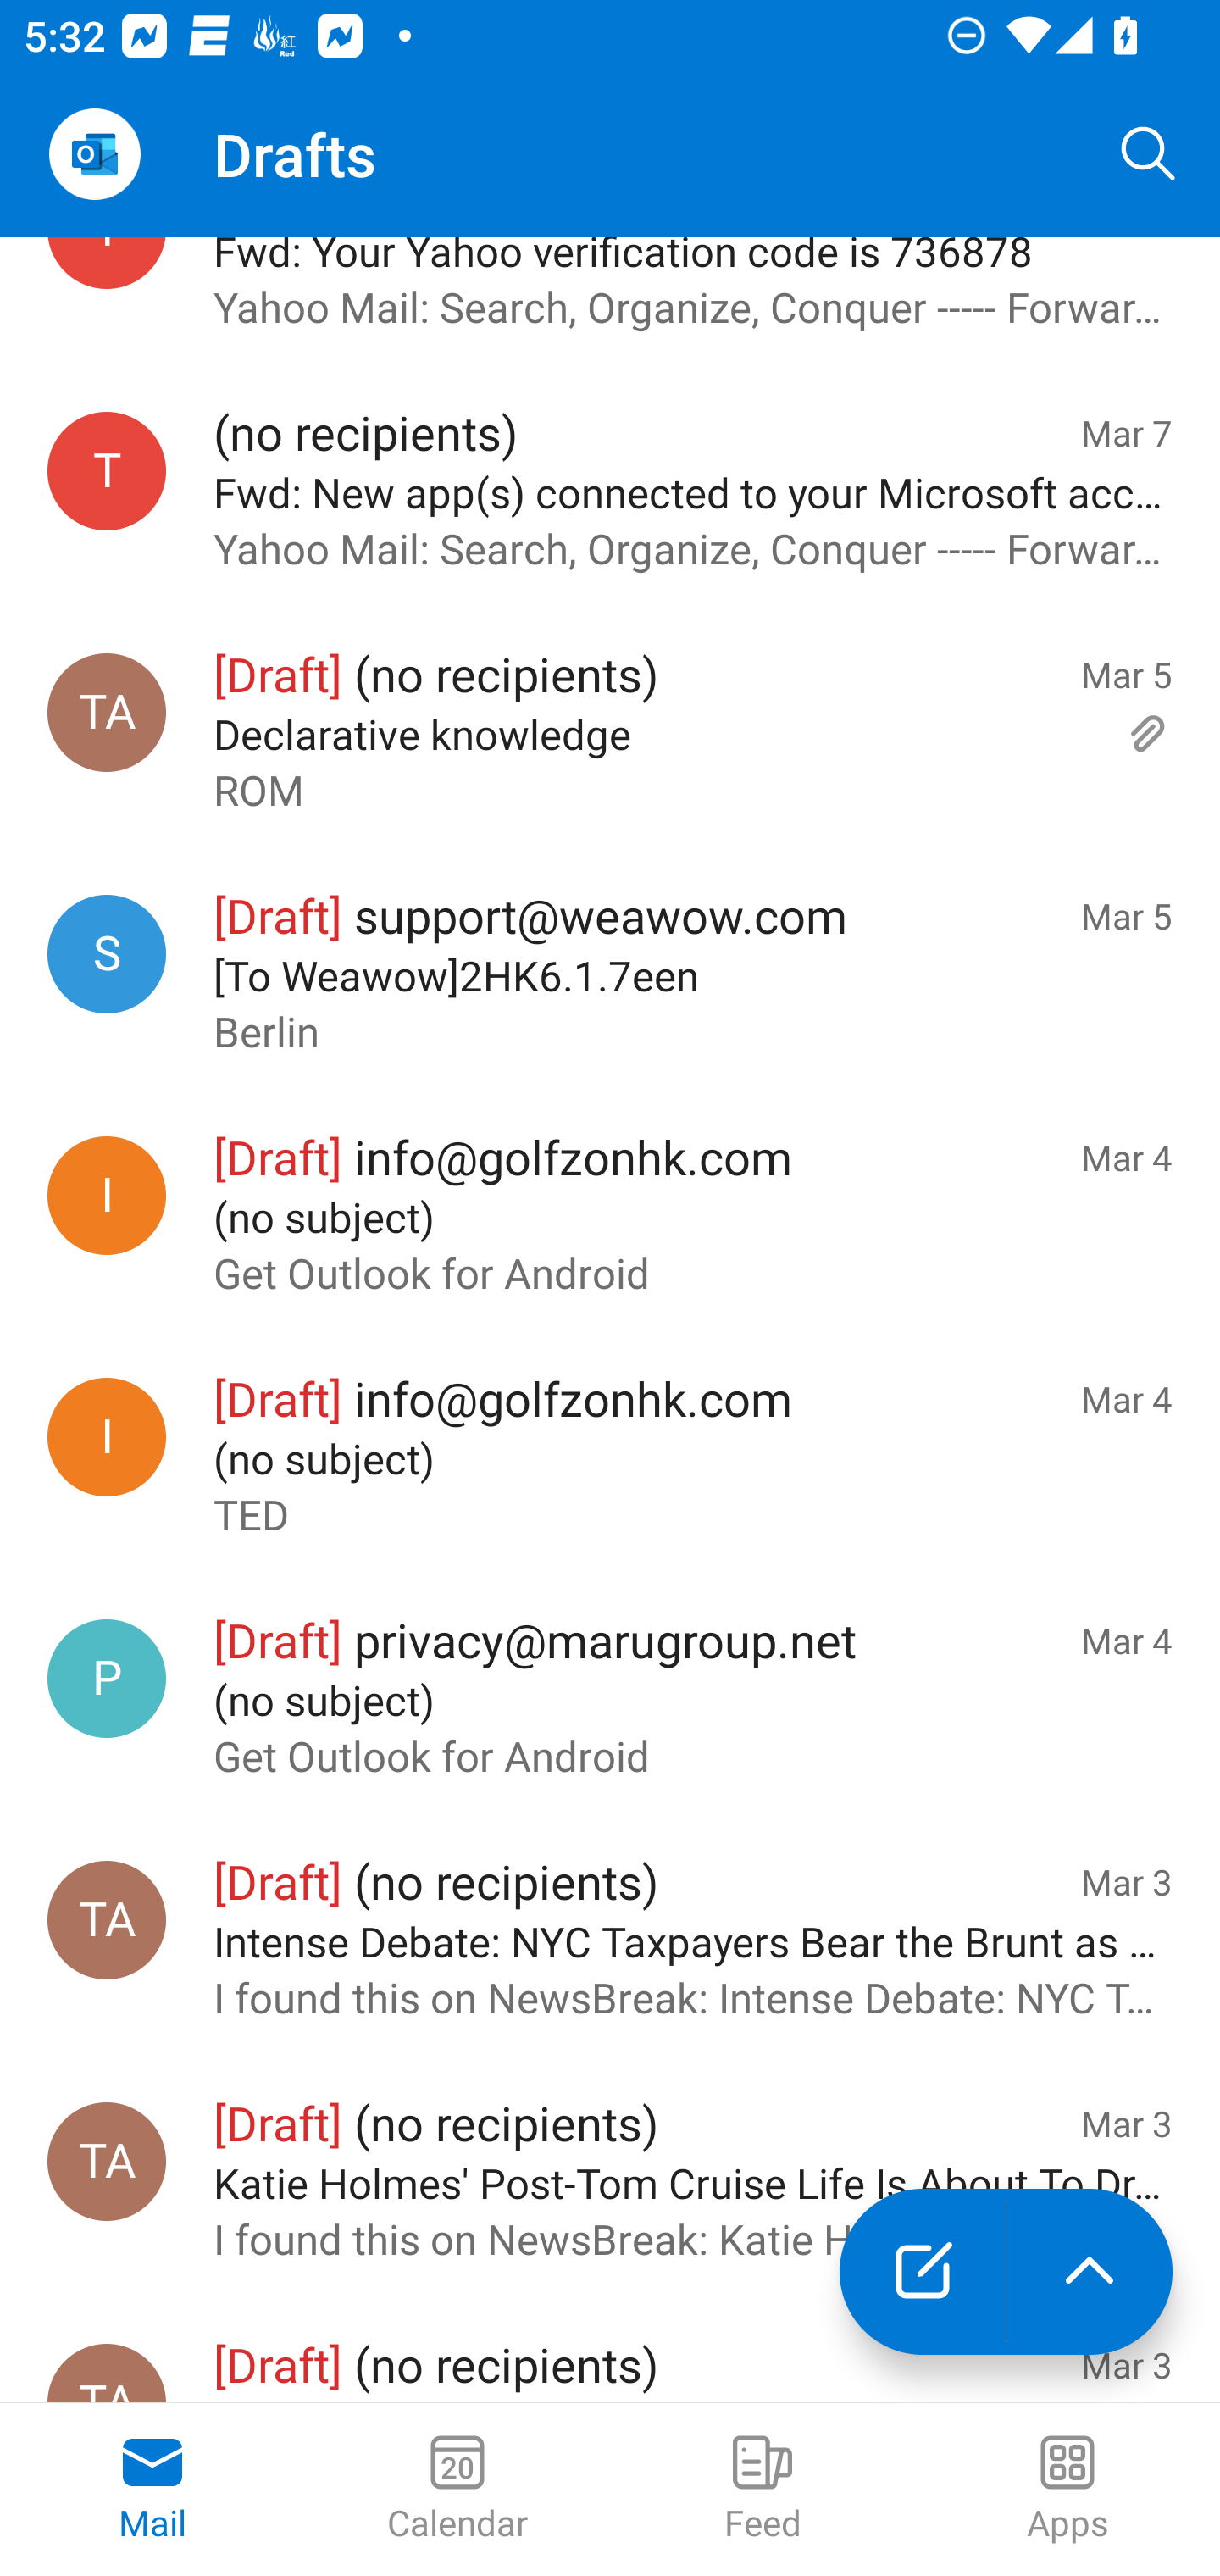 This screenshot has height=2576, width=1220. What do you see at coordinates (107, 1679) in the screenshot?
I see `privacy@marugroup.net` at bounding box center [107, 1679].